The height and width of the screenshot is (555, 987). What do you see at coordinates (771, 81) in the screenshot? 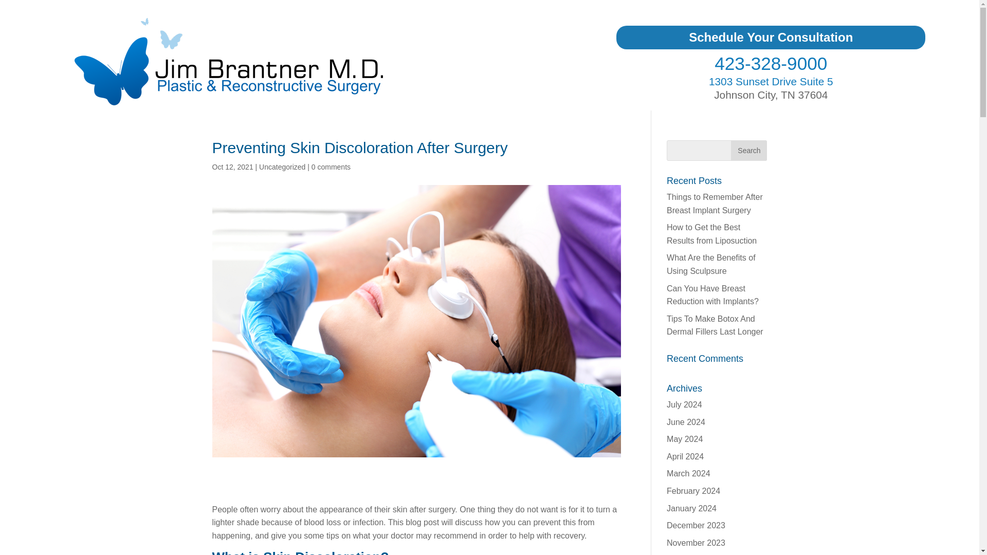
I see `1303 Sunset Drive Suite 5` at bounding box center [771, 81].